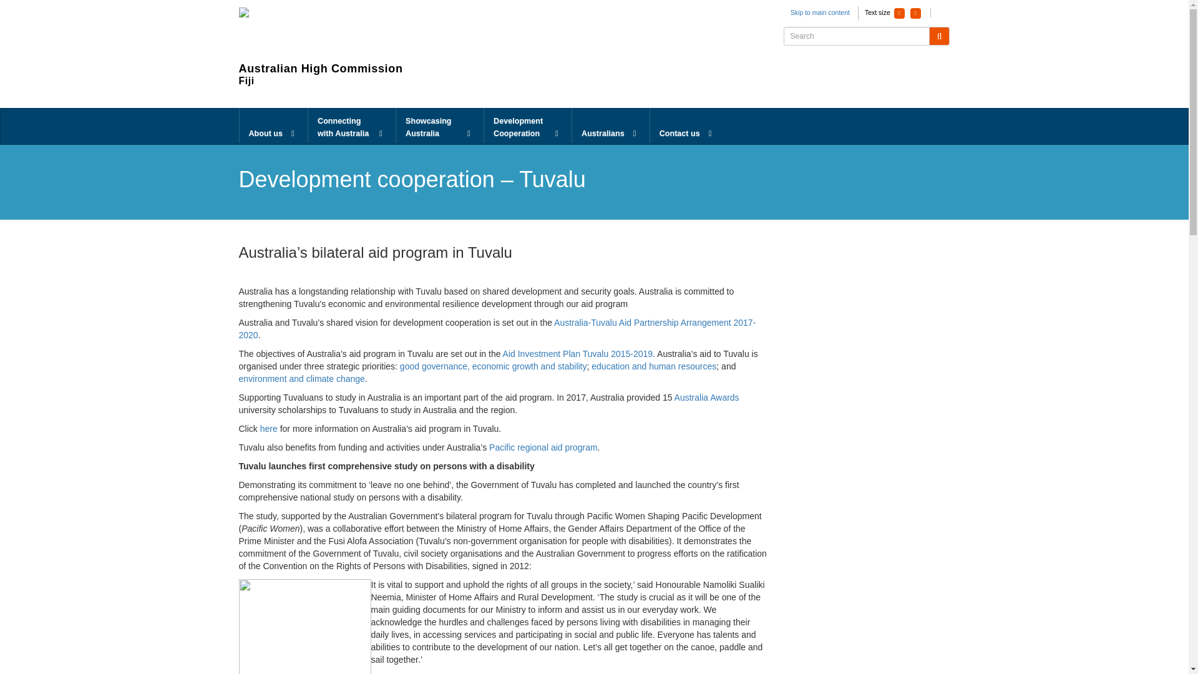  What do you see at coordinates (578, 353) in the screenshot?
I see `Aid Investment Plan Tuvalu 2015-2019` at bounding box center [578, 353].